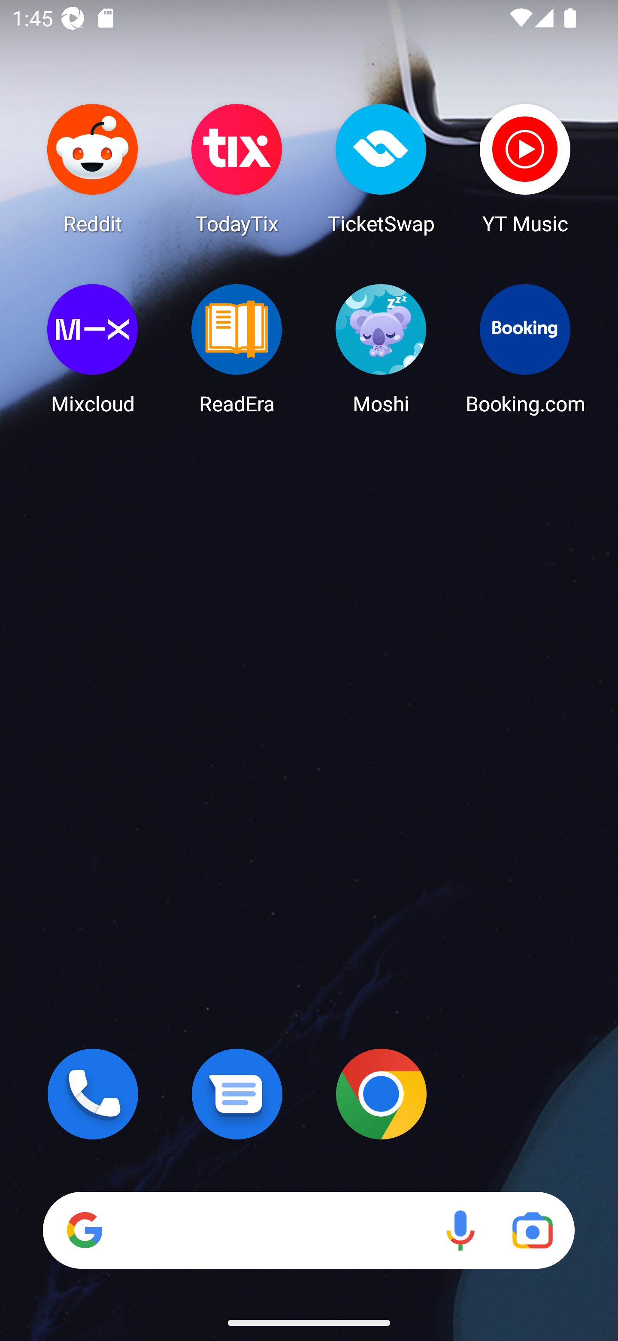 The width and height of the screenshot is (618, 1341). Describe the element at coordinates (381, 168) in the screenshot. I see `TicketSwap` at that location.